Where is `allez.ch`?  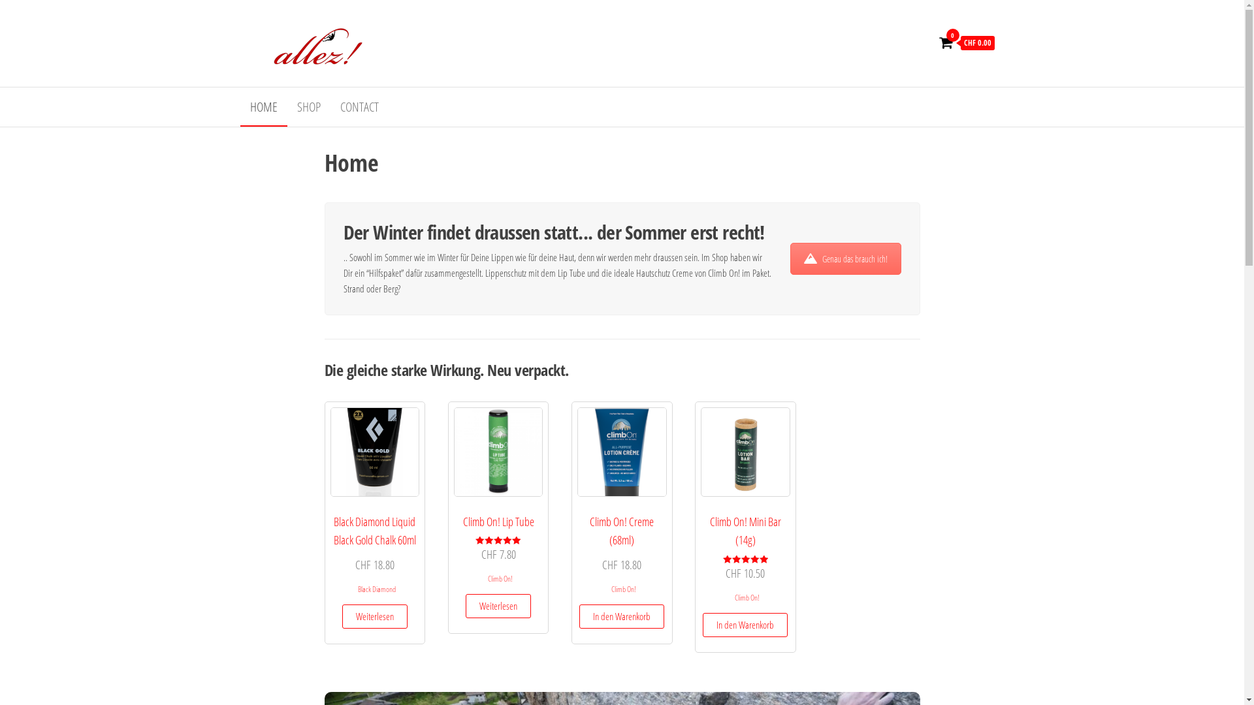
allez.ch is located at coordinates (420, 30).